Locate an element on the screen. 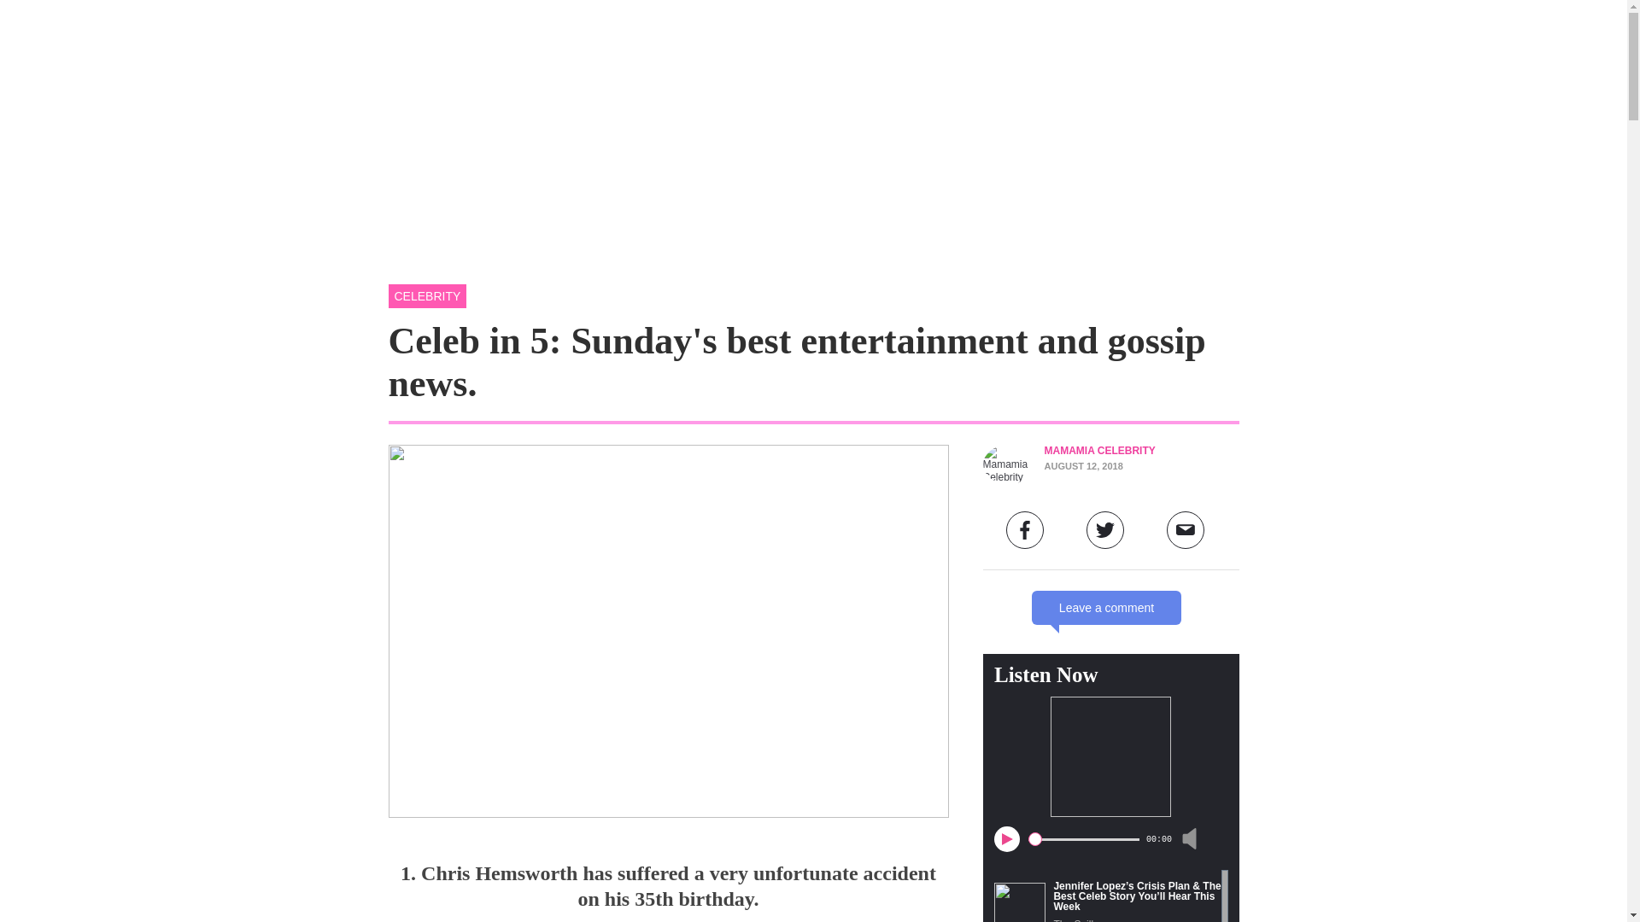 The image size is (1640, 922). Listen Now is located at coordinates (1045, 674).